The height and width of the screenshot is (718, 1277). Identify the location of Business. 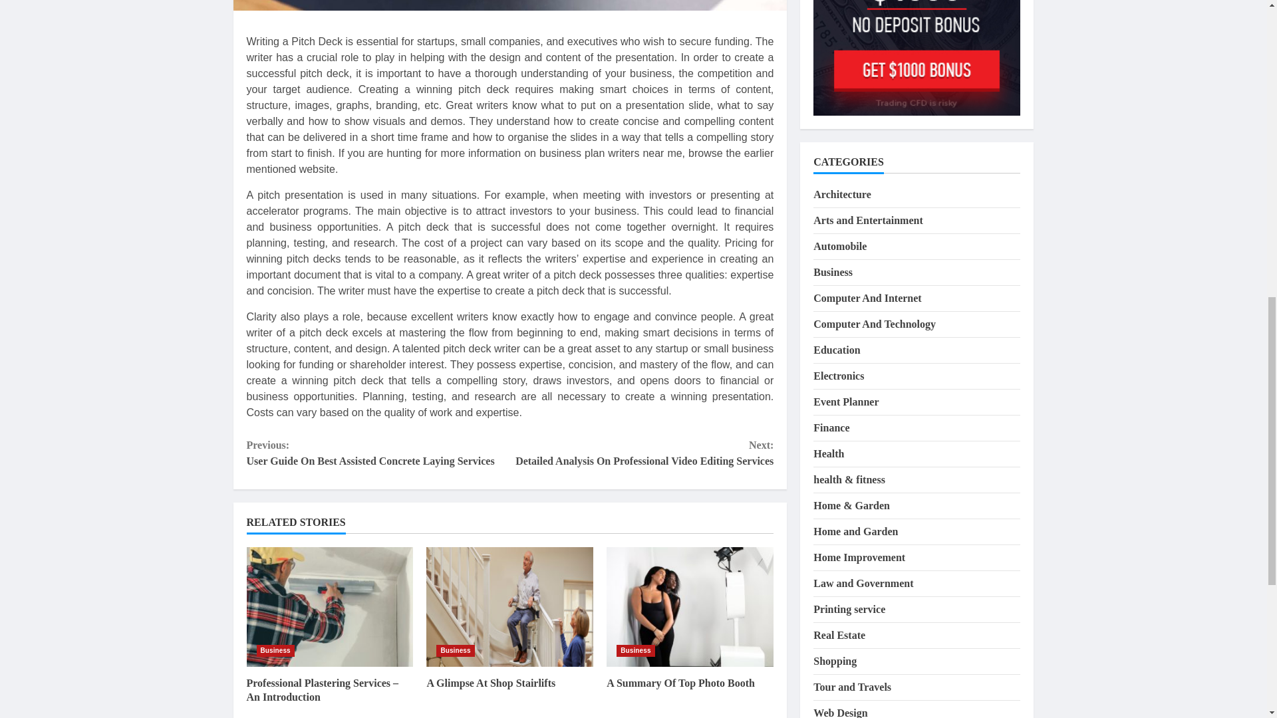
(833, 160).